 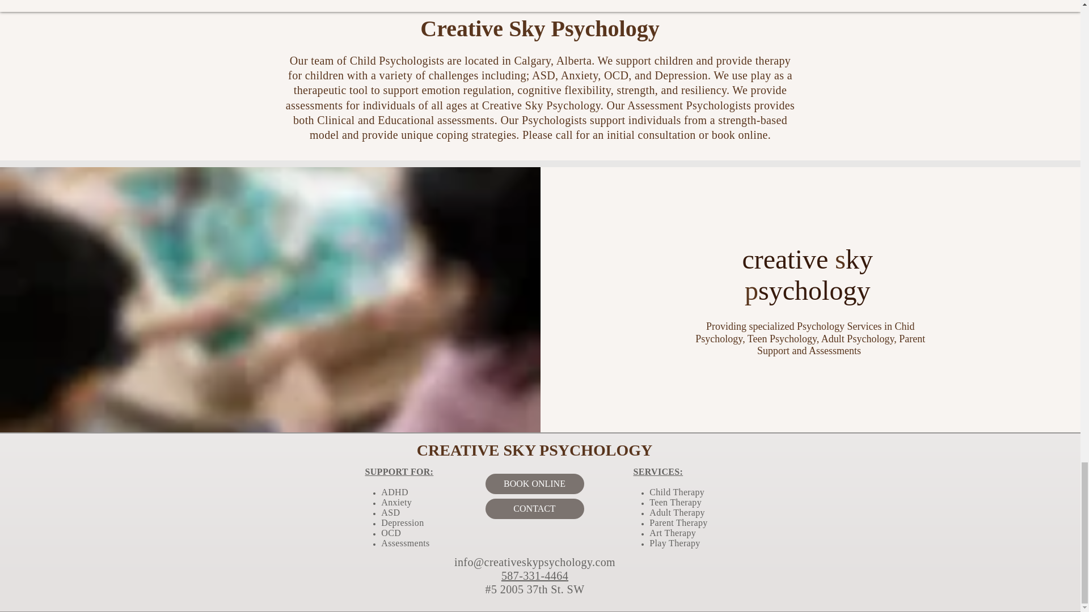 I want to click on Anxiety , so click(x=397, y=502).